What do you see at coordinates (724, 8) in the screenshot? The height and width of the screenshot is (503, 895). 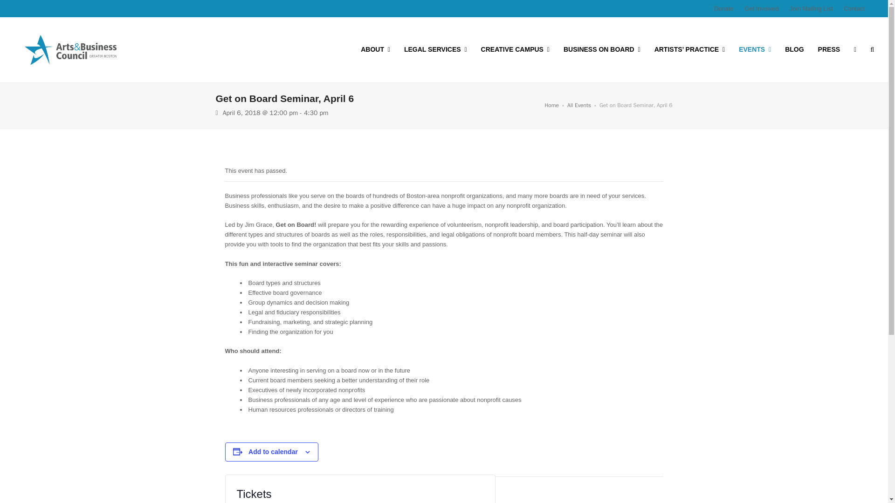 I see `Donate` at bounding box center [724, 8].